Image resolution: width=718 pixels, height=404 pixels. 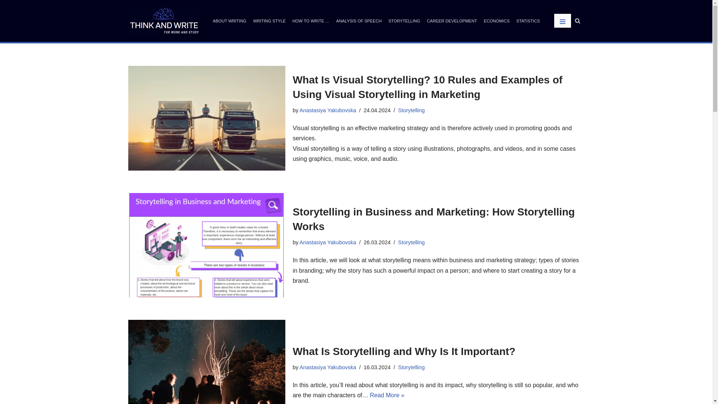 I want to click on Anastasiya Yakubovska, so click(x=328, y=242).